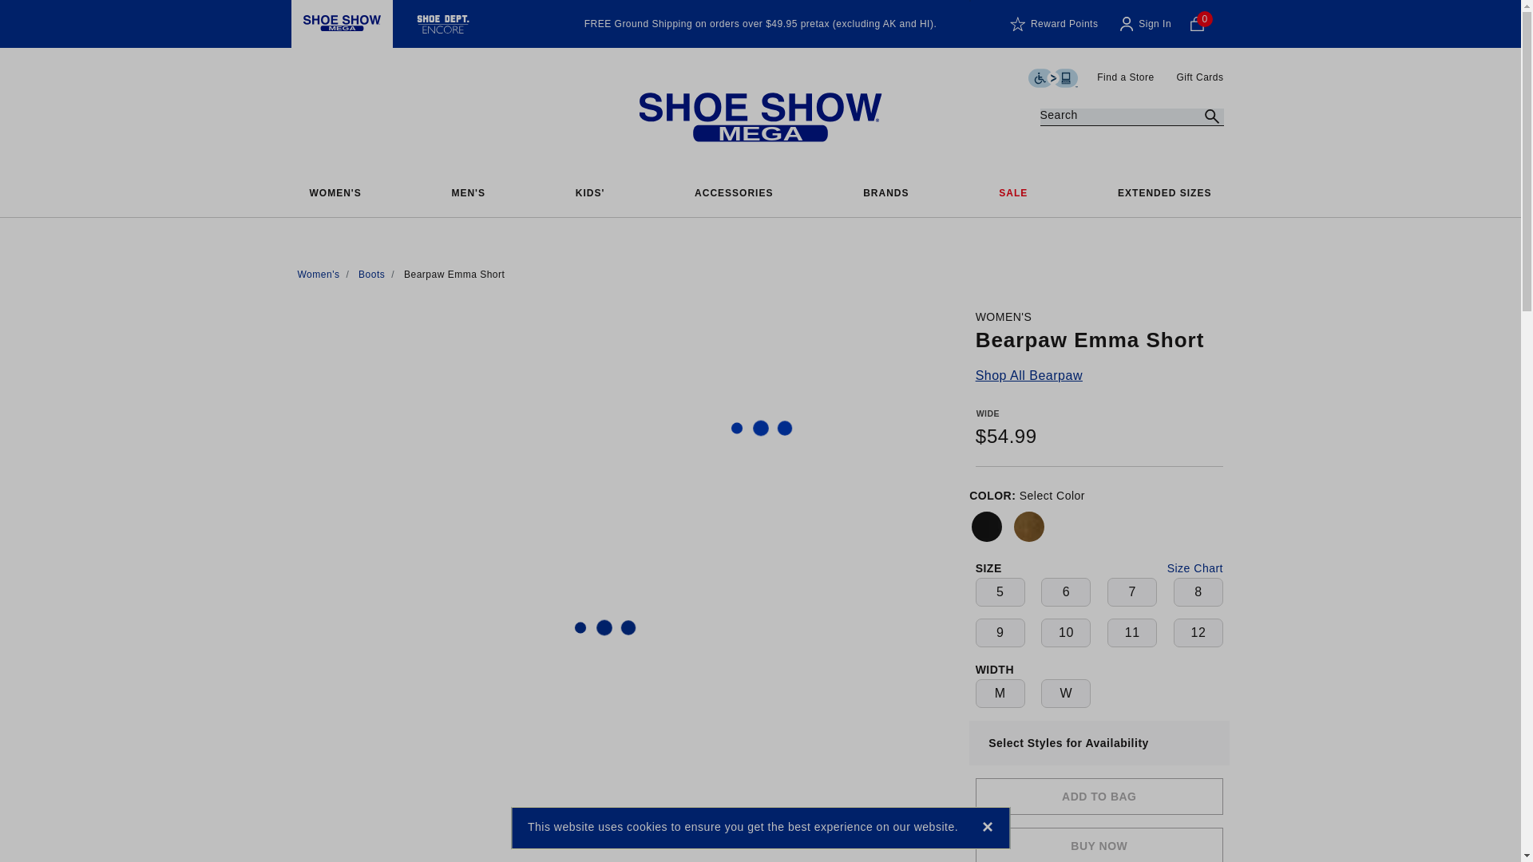 Image resolution: width=1533 pixels, height=862 pixels. Describe the element at coordinates (1145, 24) in the screenshot. I see `Sign In` at that location.